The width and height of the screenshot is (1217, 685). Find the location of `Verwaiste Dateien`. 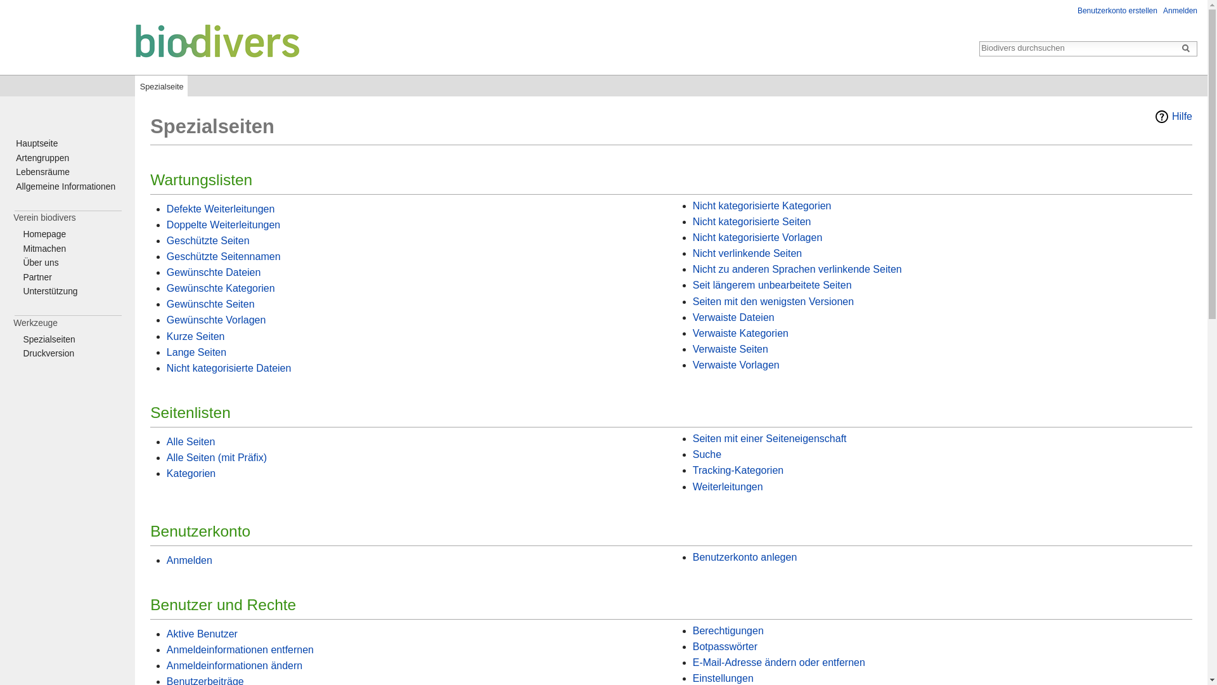

Verwaiste Dateien is located at coordinates (734, 317).